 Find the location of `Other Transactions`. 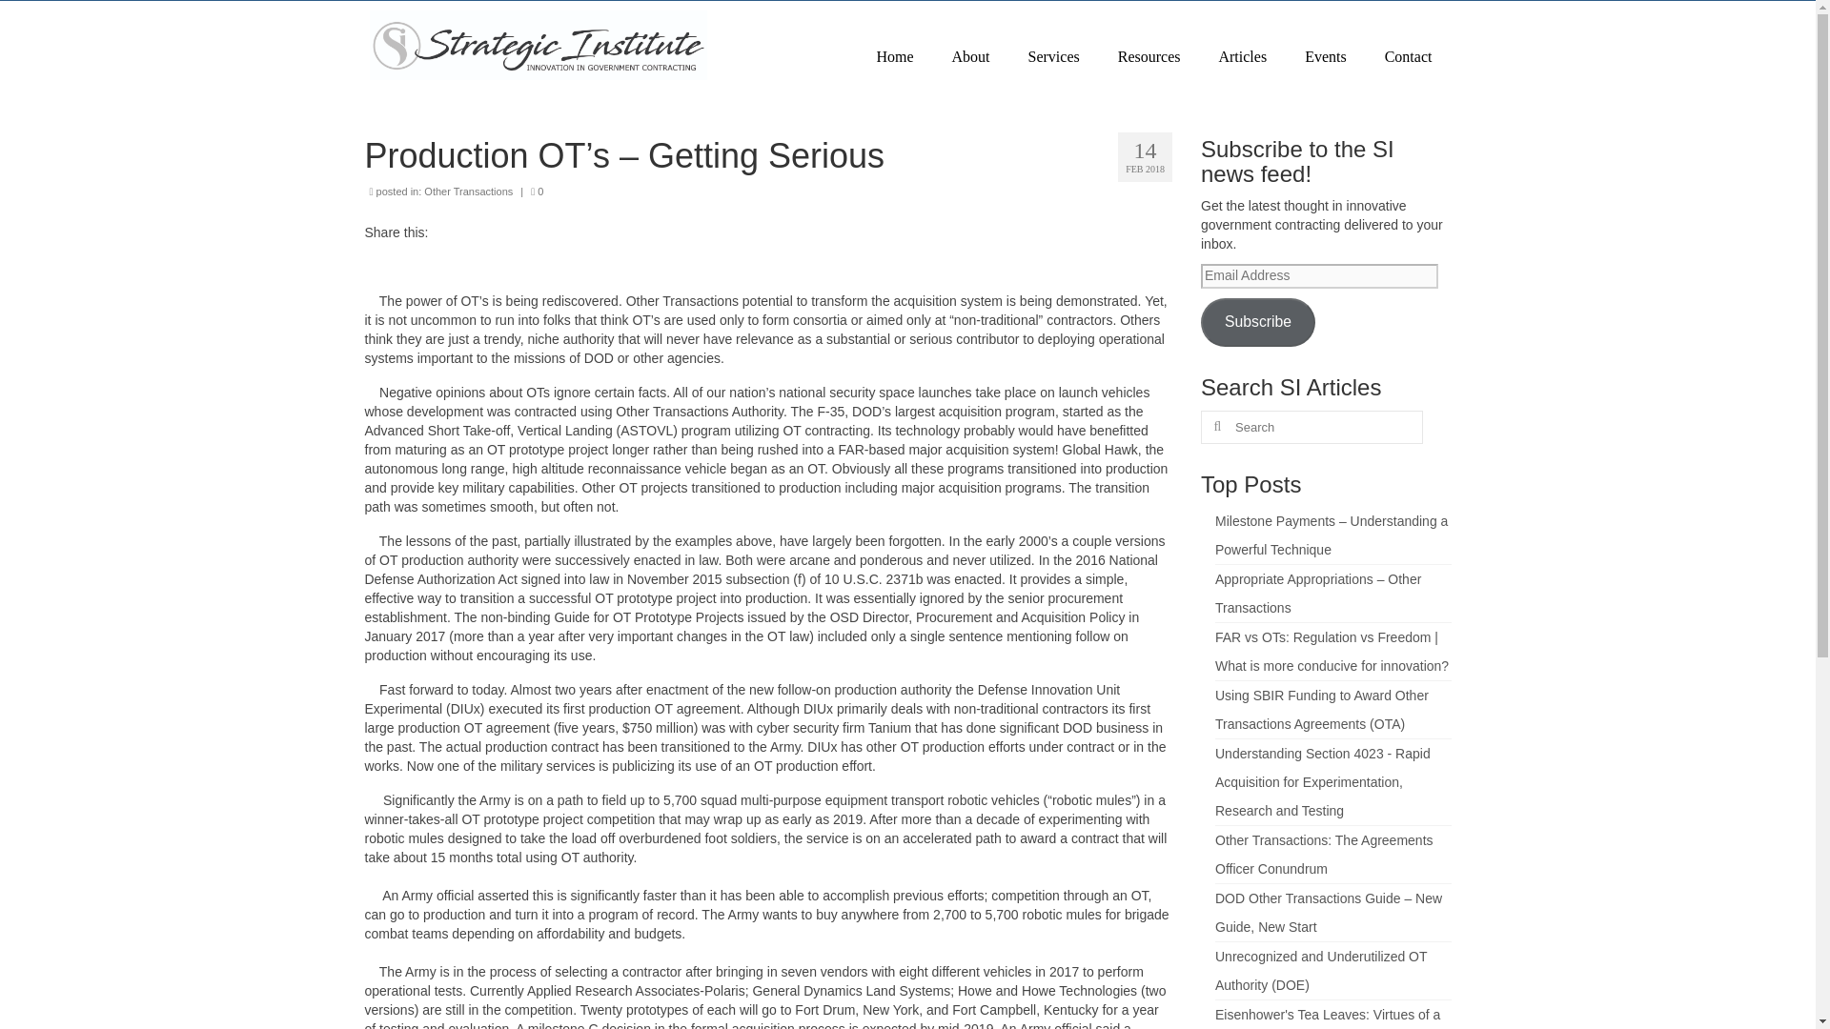

Other Transactions is located at coordinates (468, 192).